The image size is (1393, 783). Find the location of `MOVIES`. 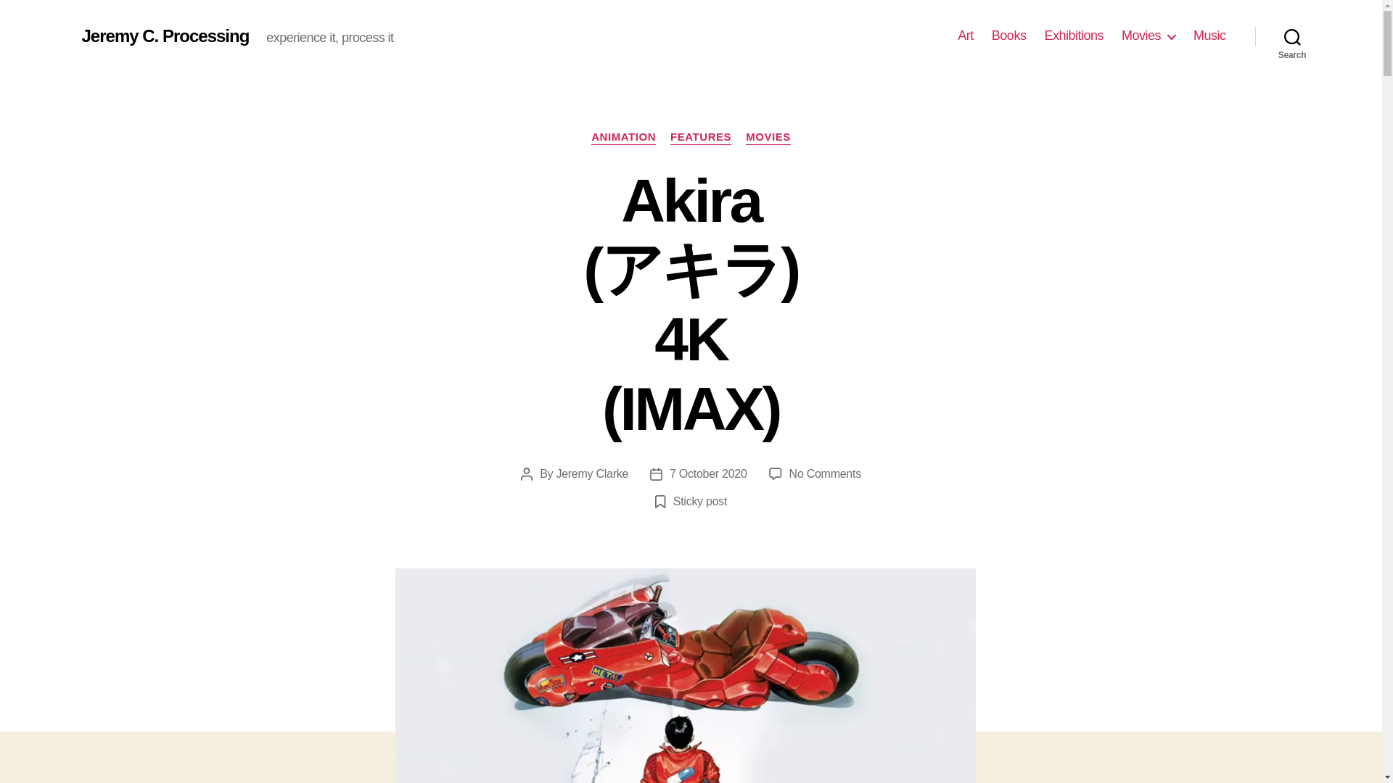

MOVIES is located at coordinates (768, 138).